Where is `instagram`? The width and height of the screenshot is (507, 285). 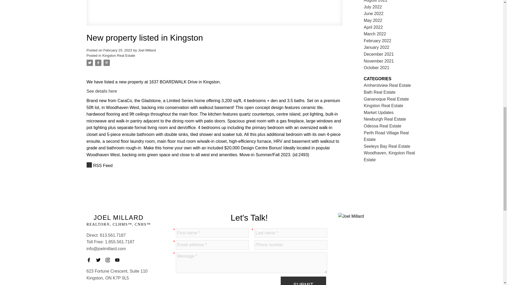
instagram is located at coordinates (109, 260).